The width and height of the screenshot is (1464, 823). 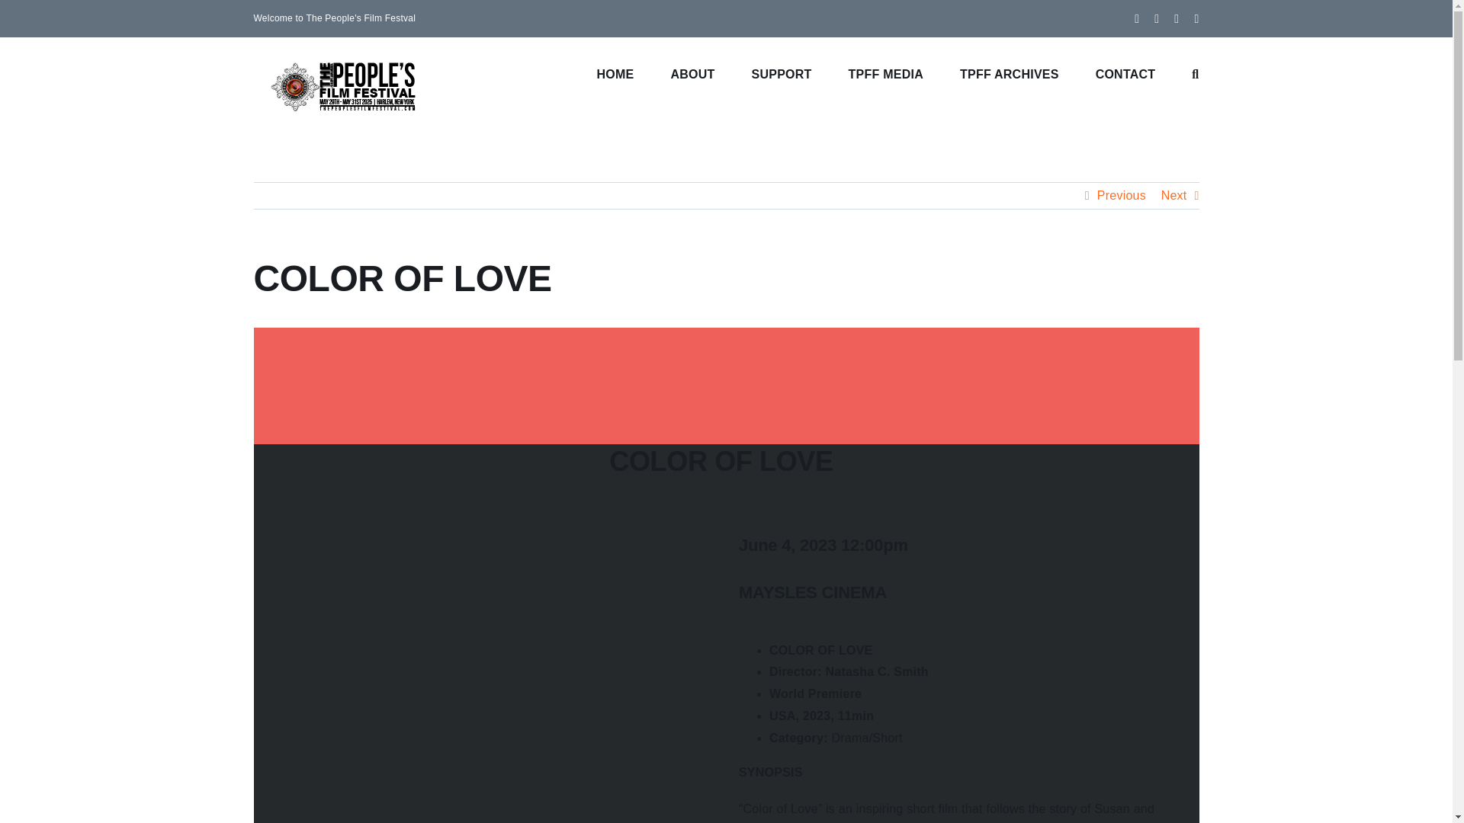 I want to click on 511b74264f-poster, so click(x=494, y=539).